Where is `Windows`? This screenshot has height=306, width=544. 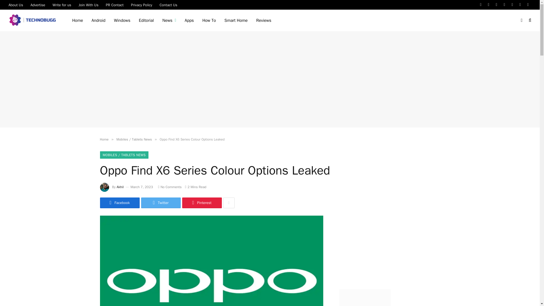
Windows is located at coordinates (122, 20).